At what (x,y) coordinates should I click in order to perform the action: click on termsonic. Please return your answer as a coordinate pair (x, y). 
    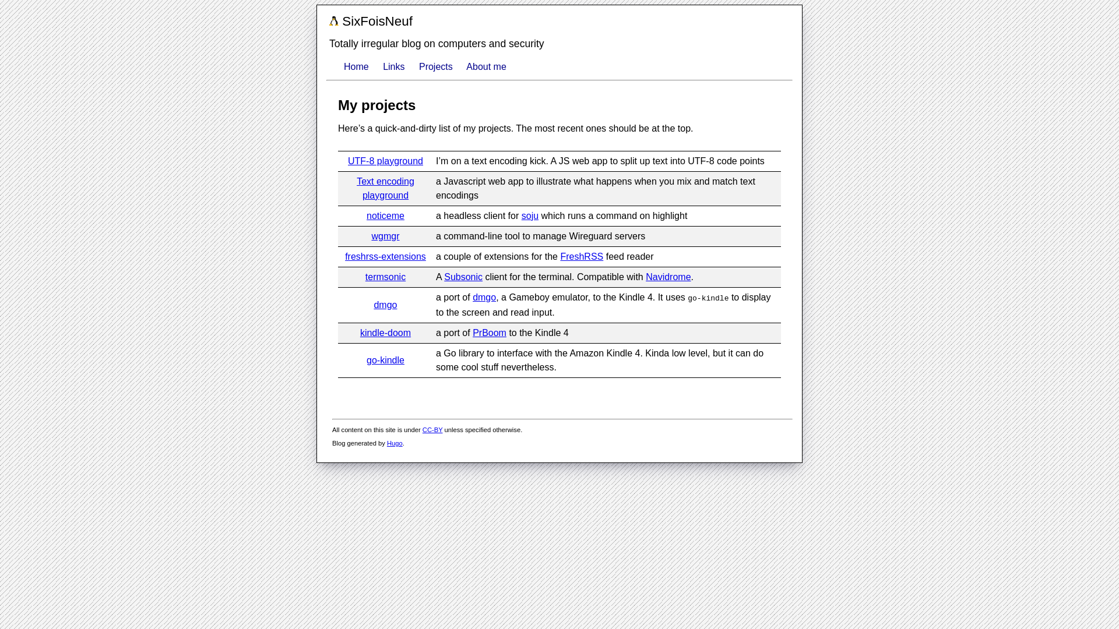
    Looking at the image, I should click on (385, 276).